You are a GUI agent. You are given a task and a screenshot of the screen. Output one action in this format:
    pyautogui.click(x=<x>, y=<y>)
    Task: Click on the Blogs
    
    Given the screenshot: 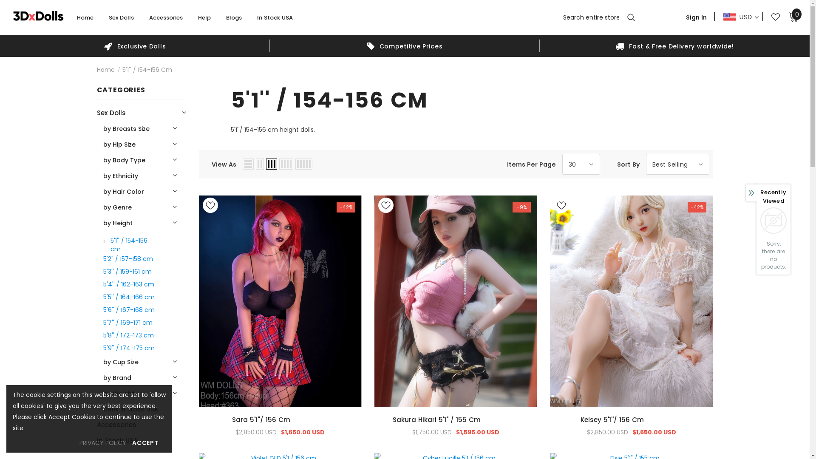 What is the action you would take?
    pyautogui.click(x=234, y=21)
    